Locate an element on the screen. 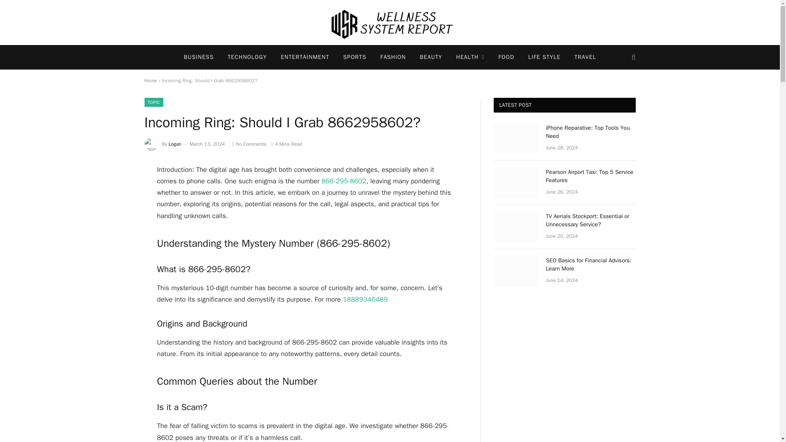 The image size is (786, 442). 18889346489 is located at coordinates (365, 299).